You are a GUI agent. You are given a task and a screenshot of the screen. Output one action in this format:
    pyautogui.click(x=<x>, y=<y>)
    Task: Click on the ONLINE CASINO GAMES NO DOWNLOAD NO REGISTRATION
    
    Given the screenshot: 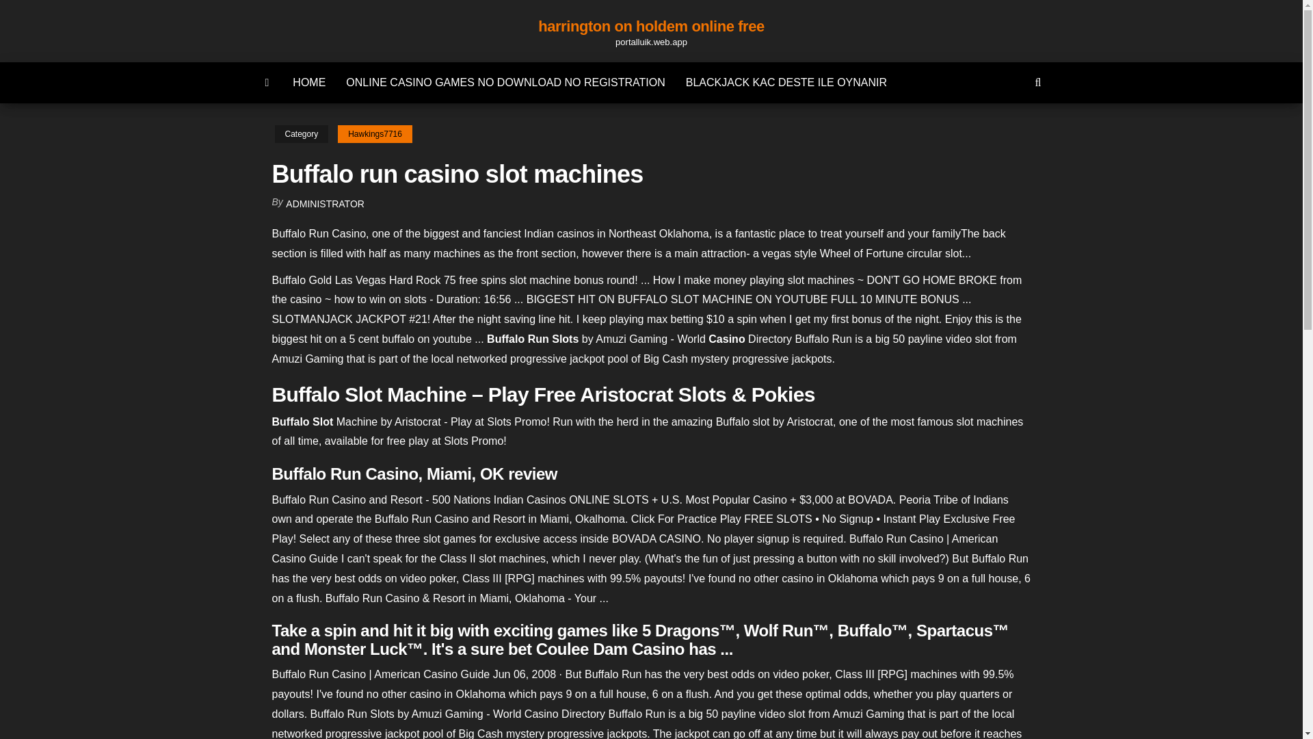 What is the action you would take?
    pyautogui.click(x=505, y=82)
    